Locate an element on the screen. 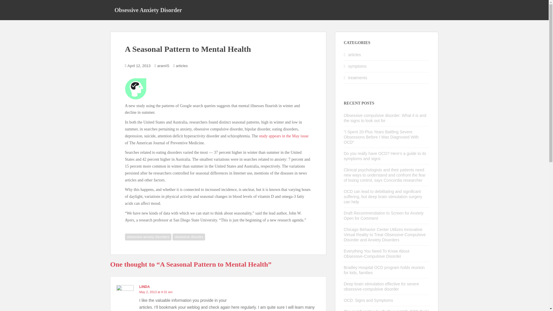 The width and height of the screenshot is (553, 311). Draft Recommendation to Screen for Anxiety Open for Comment is located at coordinates (384, 215).